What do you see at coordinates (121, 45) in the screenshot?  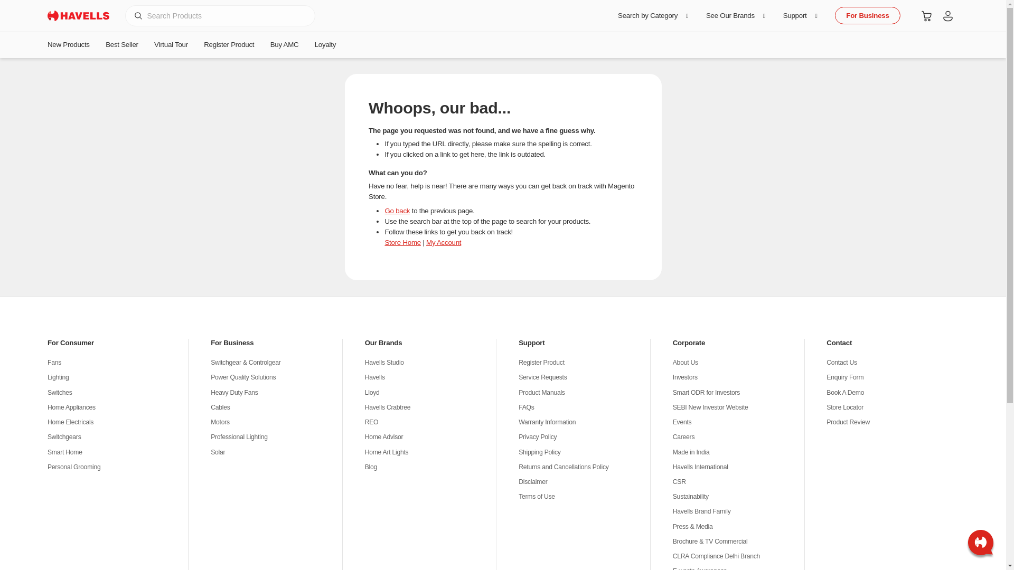 I see `Best Seller` at bounding box center [121, 45].